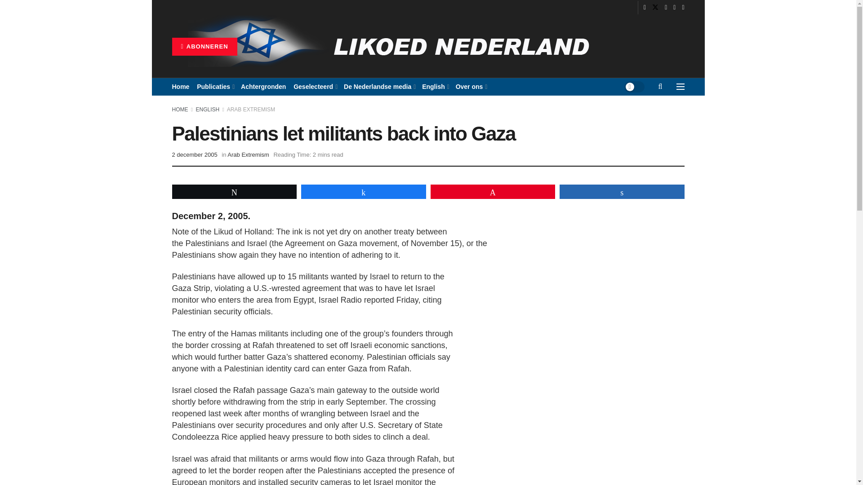 The height and width of the screenshot is (485, 863). I want to click on Home, so click(180, 86).